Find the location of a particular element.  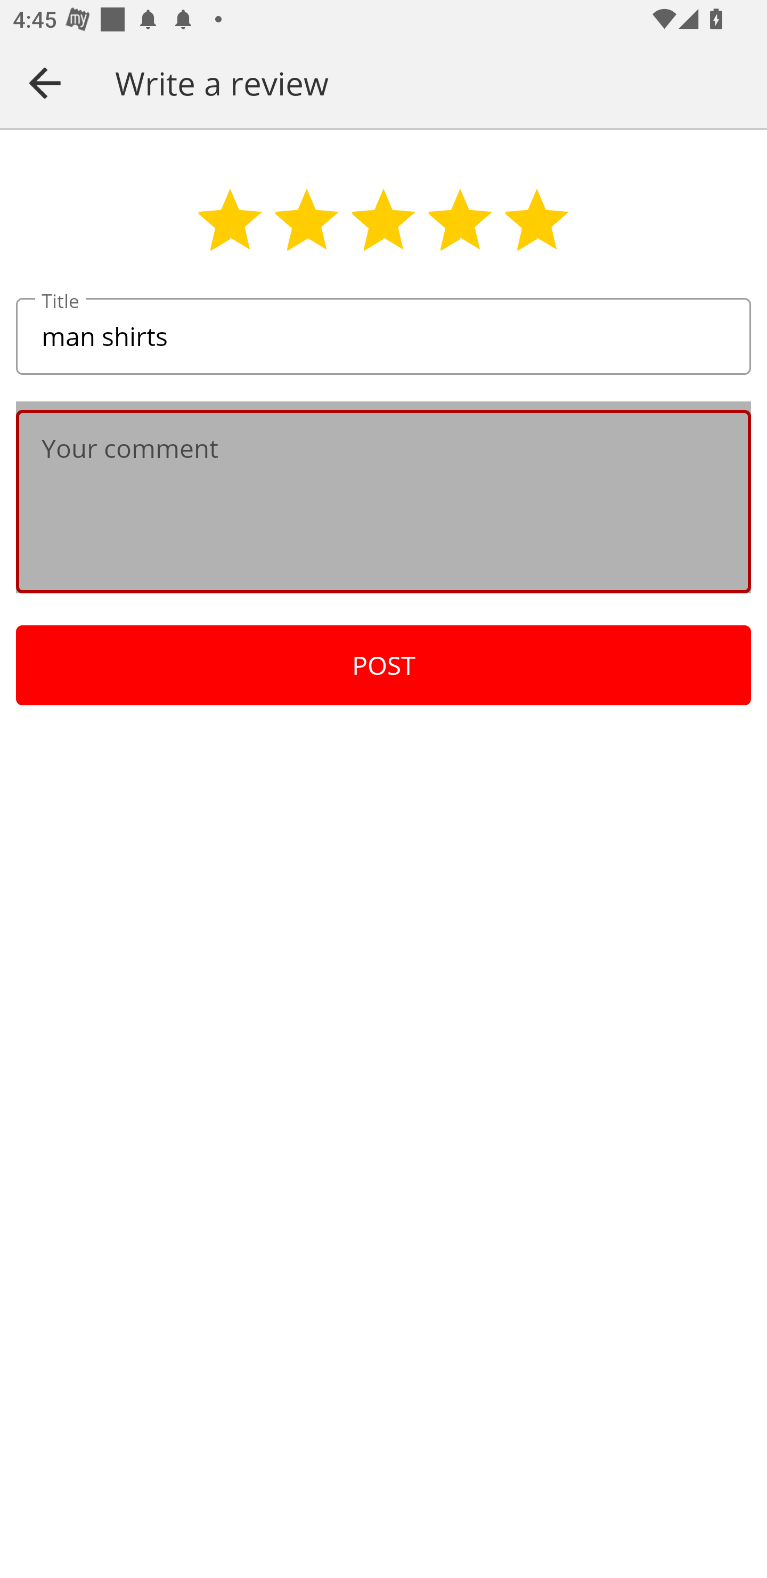

POST is located at coordinates (383, 665).